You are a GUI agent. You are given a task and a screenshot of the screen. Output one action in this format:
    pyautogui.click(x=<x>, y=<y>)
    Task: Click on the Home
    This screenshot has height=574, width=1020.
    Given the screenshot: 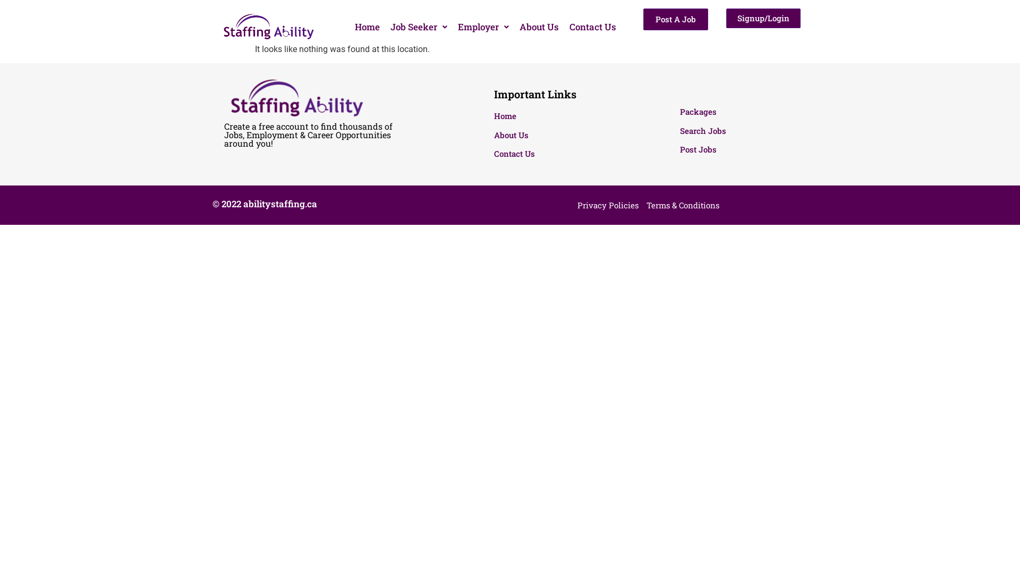 What is the action you would take?
    pyautogui.click(x=368, y=27)
    